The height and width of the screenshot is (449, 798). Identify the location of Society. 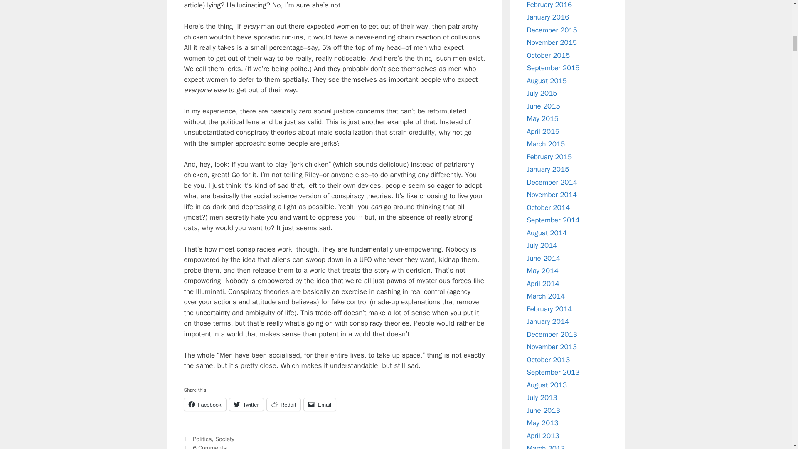
(225, 439).